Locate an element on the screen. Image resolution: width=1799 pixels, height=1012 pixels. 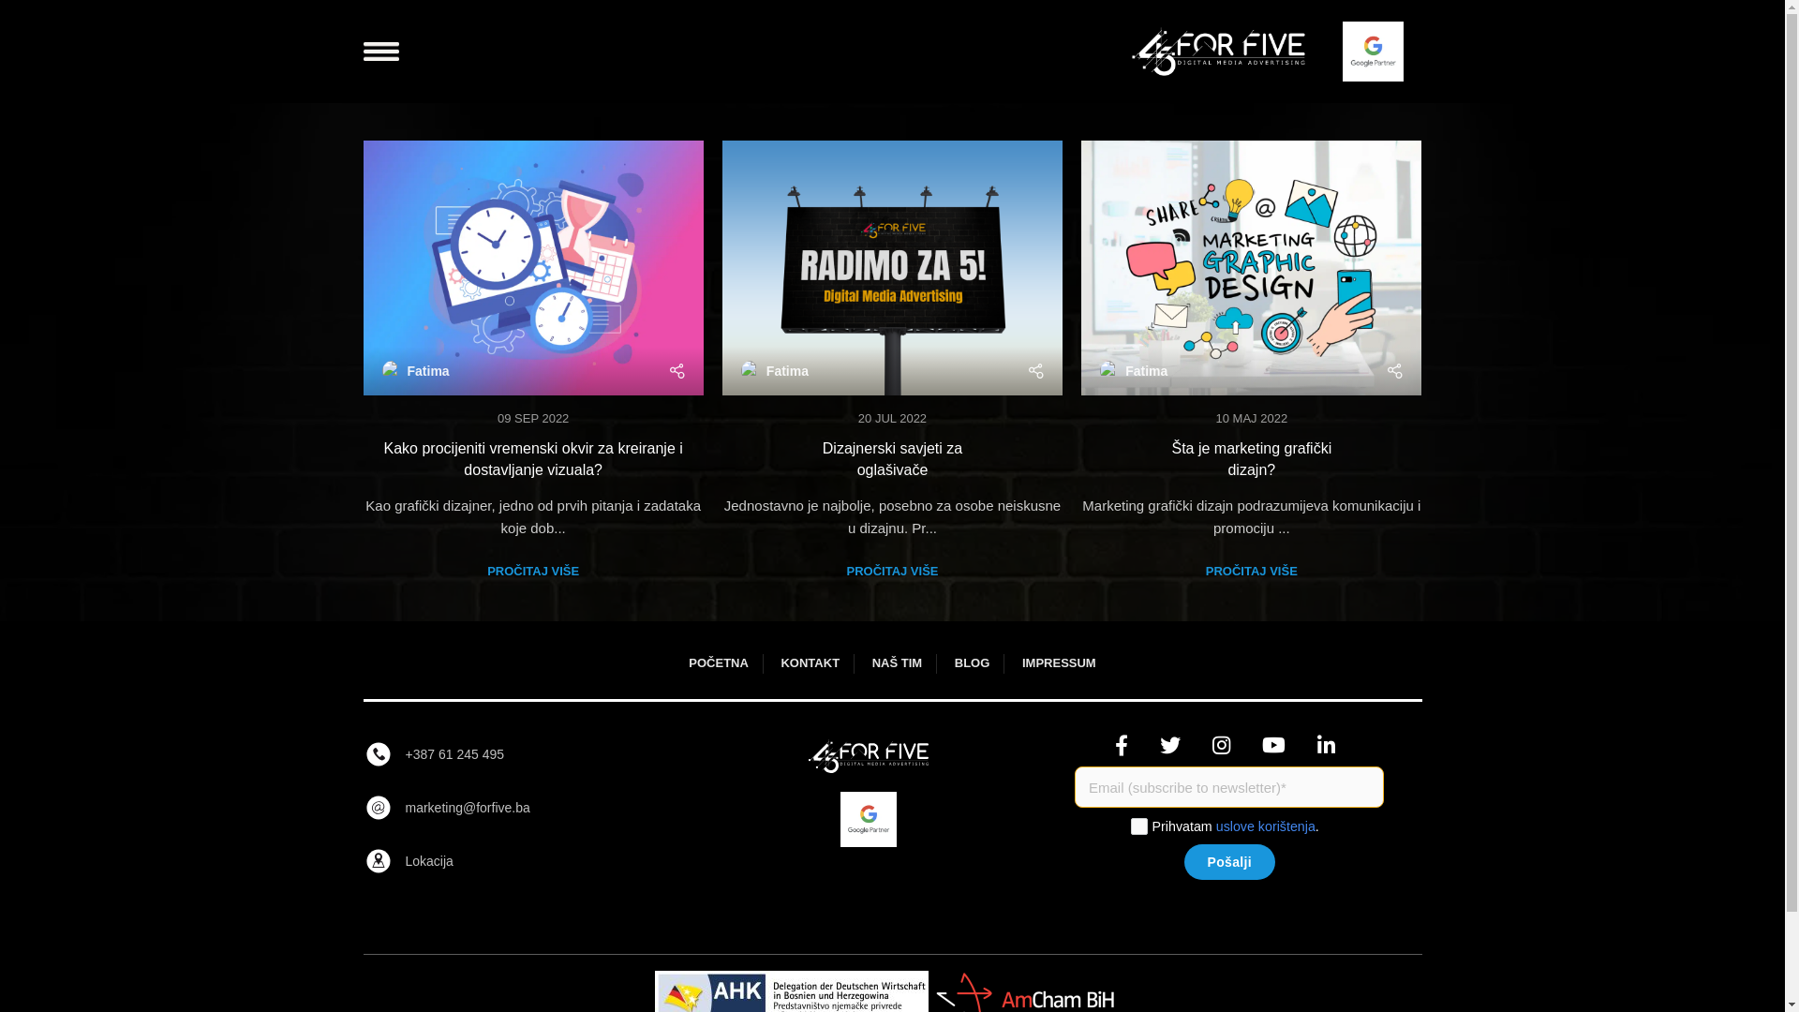
Digital marketing agency | Google partner | FOR FIVE dma is located at coordinates (869, 756).